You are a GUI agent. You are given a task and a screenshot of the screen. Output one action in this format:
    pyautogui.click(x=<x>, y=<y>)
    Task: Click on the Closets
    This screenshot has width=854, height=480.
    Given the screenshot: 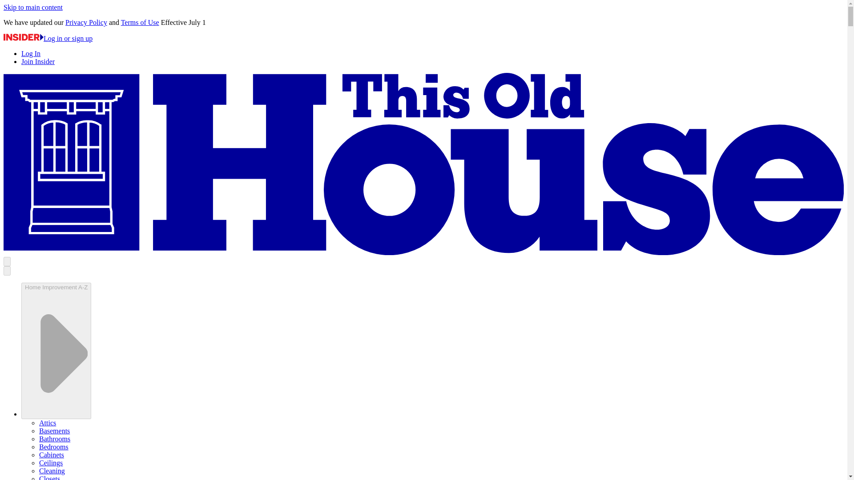 What is the action you would take?
    pyautogui.click(x=49, y=477)
    